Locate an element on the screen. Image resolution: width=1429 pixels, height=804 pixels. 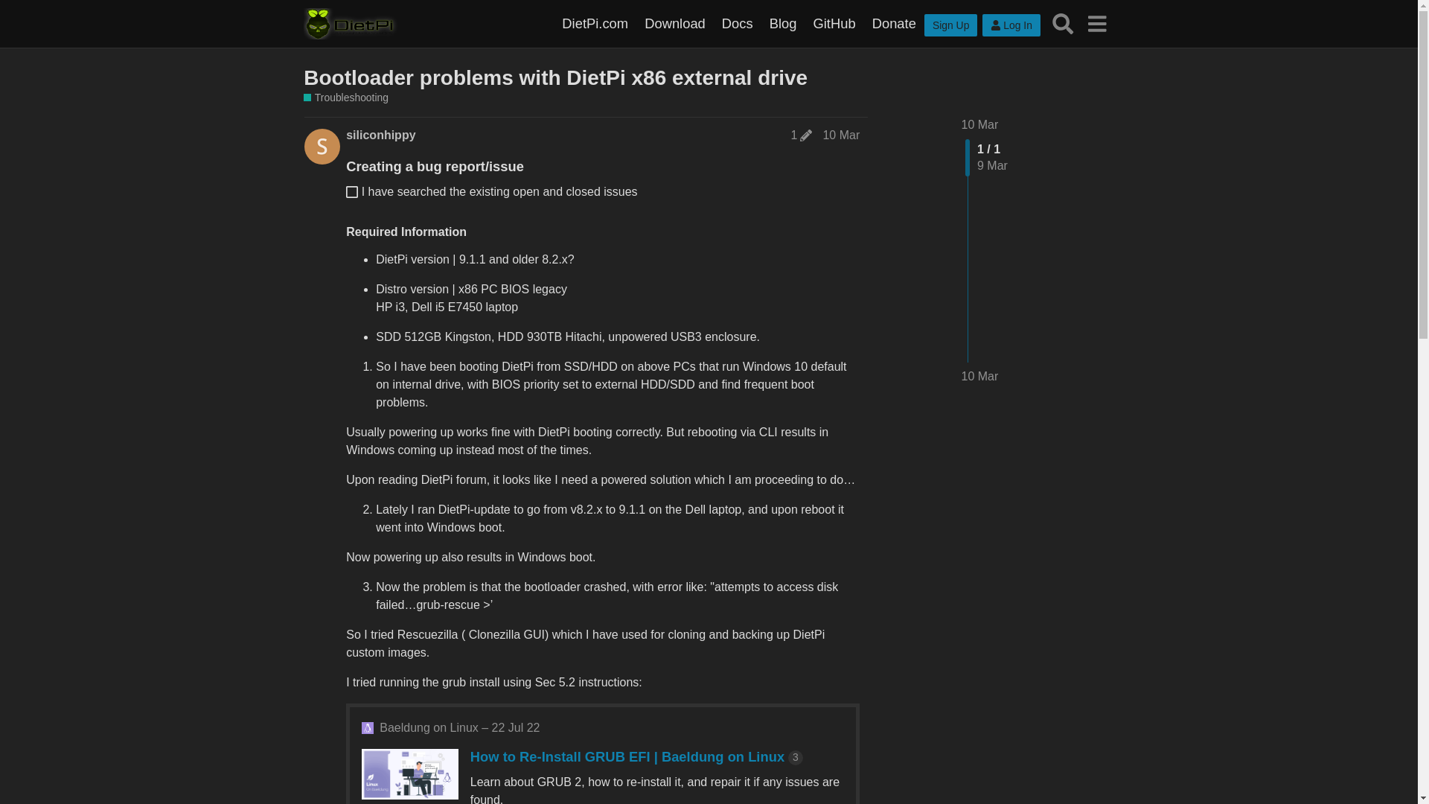
menu is located at coordinates (1096, 23).